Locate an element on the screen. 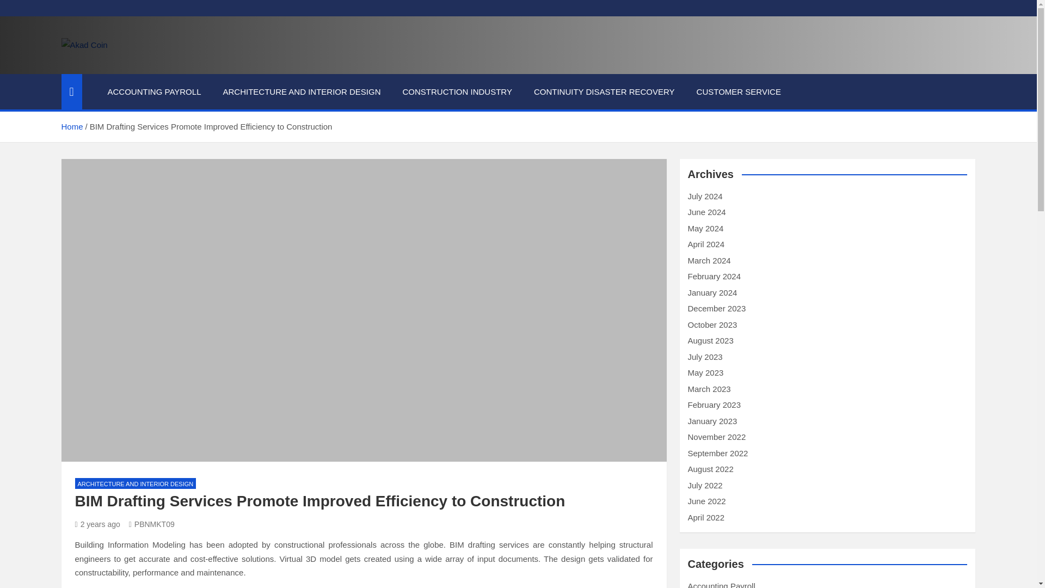 This screenshot has height=588, width=1045. March 2024 is located at coordinates (709, 260).